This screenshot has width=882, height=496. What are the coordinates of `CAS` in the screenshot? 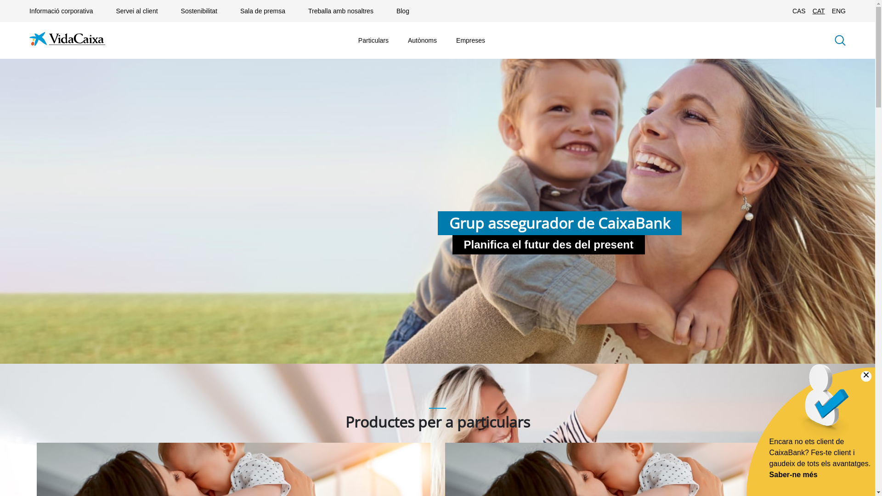 It's located at (799, 11).